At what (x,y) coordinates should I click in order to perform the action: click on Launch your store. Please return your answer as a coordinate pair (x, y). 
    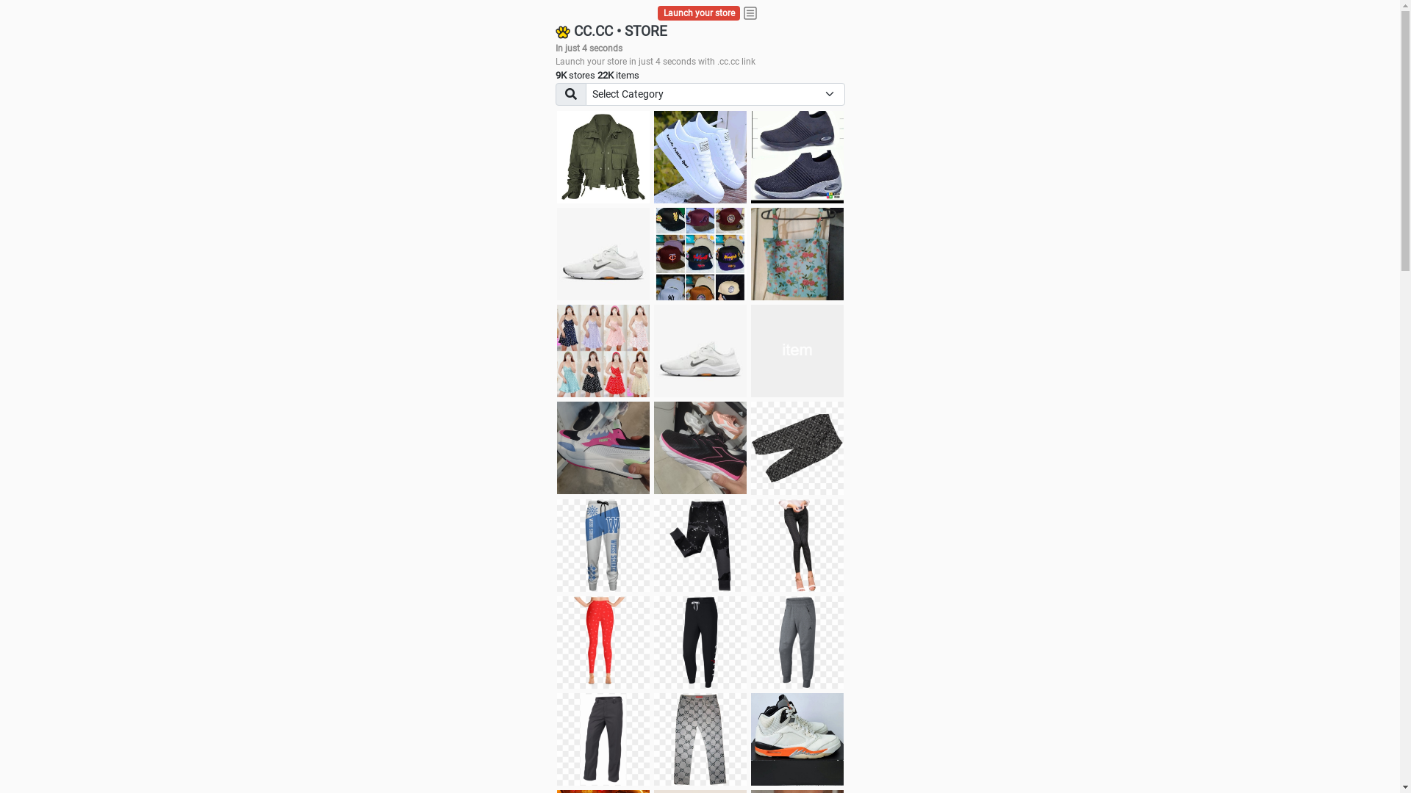
    Looking at the image, I should click on (700, 13).